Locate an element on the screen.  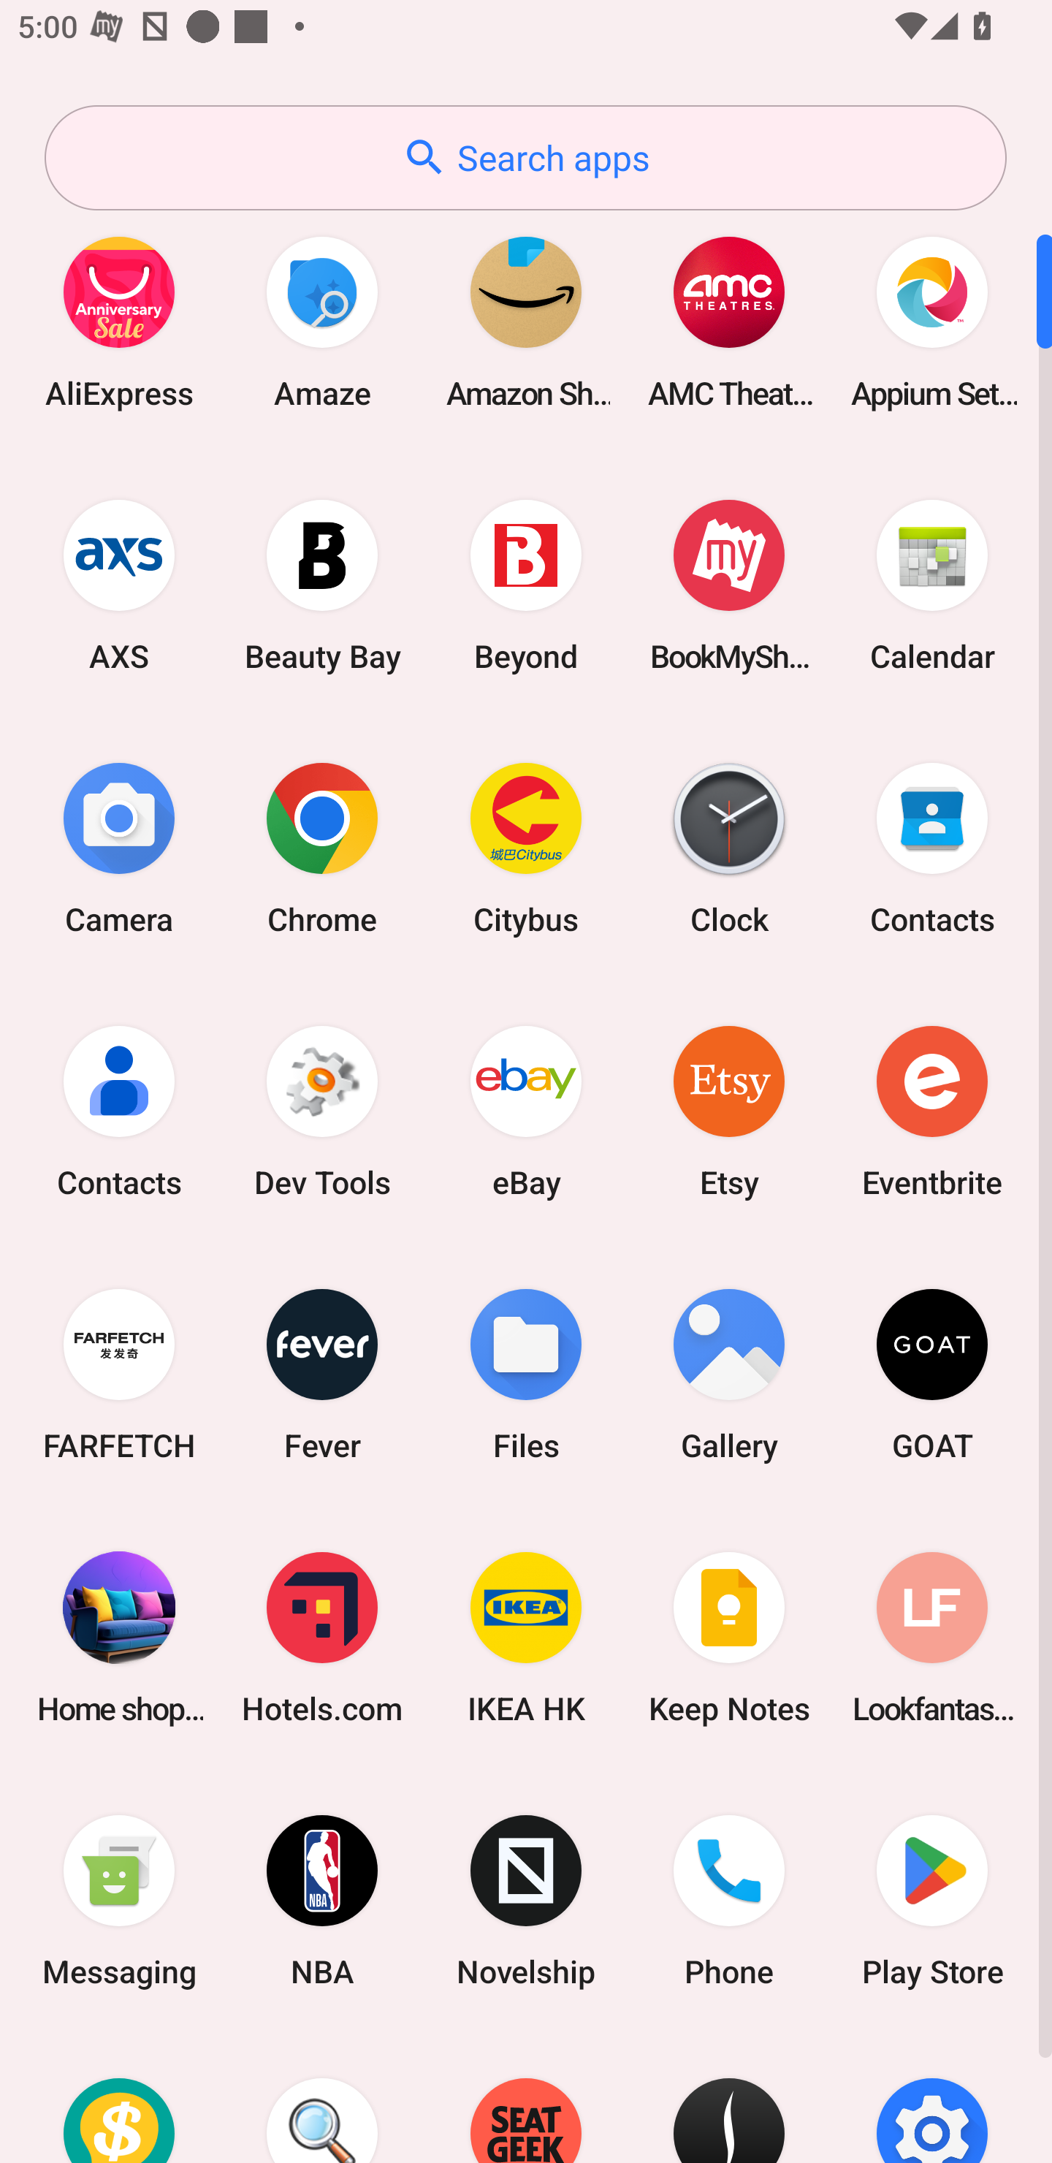
Home shopping is located at coordinates (119, 1637).